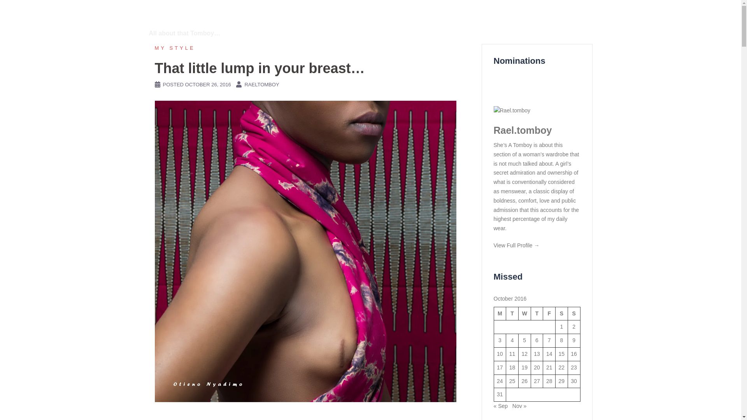 Image resolution: width=747 pixels, height=420 pixels. Describe the element at coordinates (175, 47) in the screenshot. I see `My style` at that location.